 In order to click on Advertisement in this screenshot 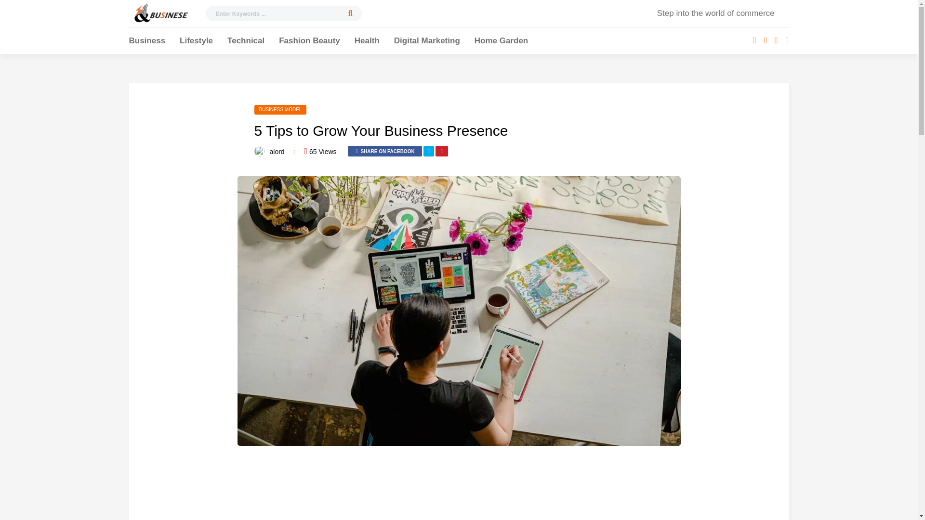, I will do `click(459, 488)`.